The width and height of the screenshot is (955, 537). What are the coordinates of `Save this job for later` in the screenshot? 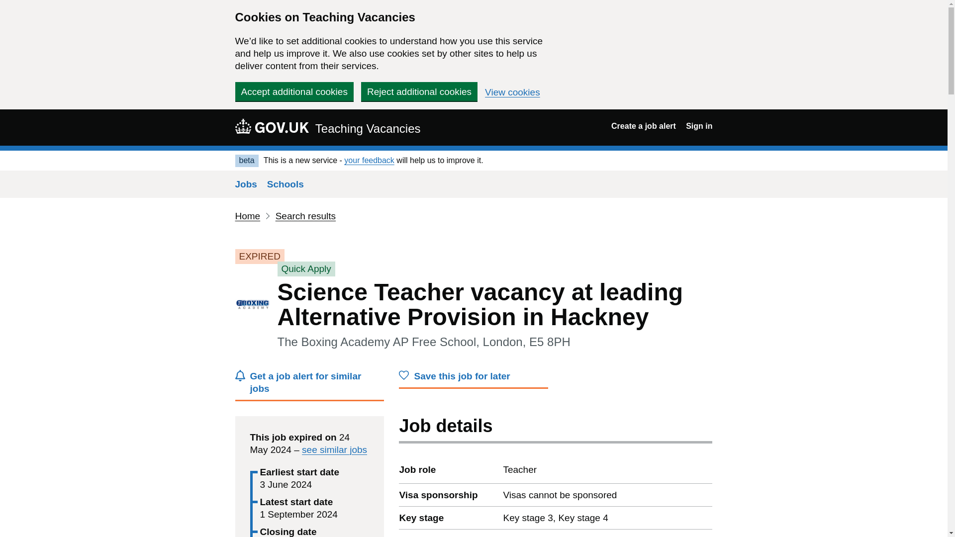 It's located at (474, 379).